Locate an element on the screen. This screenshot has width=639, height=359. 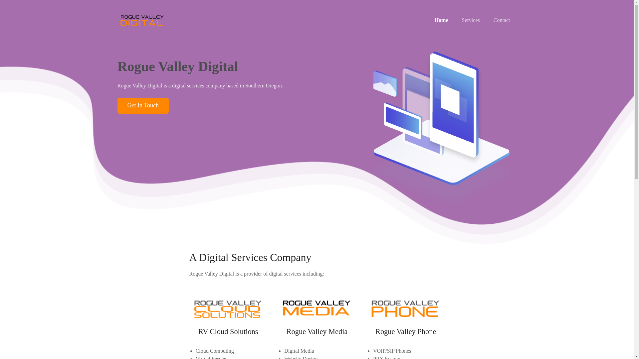
Rogue Valley Phone is located at coordinates (406, 331).